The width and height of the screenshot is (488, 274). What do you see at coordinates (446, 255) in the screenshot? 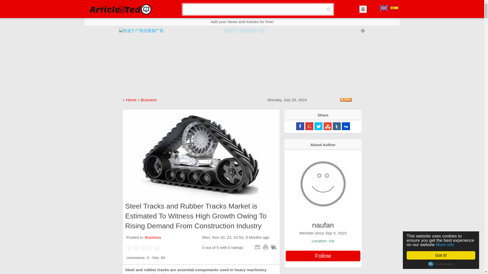
I see `Got it!` at bounding box center [446, 255].